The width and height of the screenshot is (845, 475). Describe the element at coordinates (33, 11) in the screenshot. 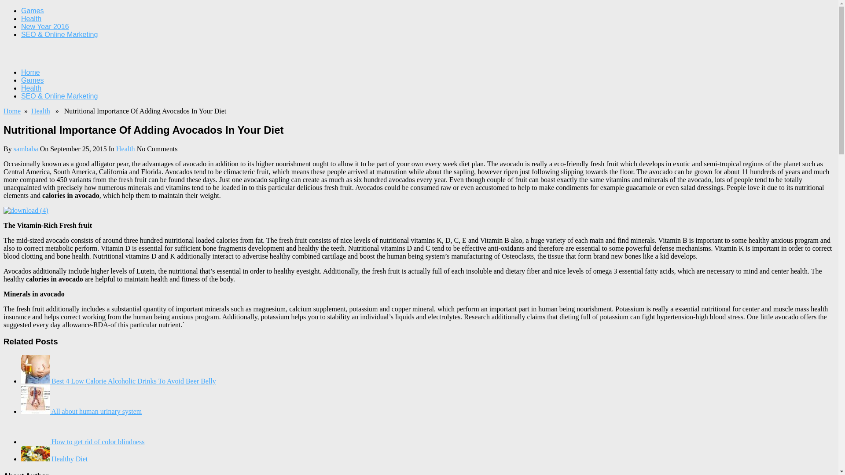

I see `Games` at that location.